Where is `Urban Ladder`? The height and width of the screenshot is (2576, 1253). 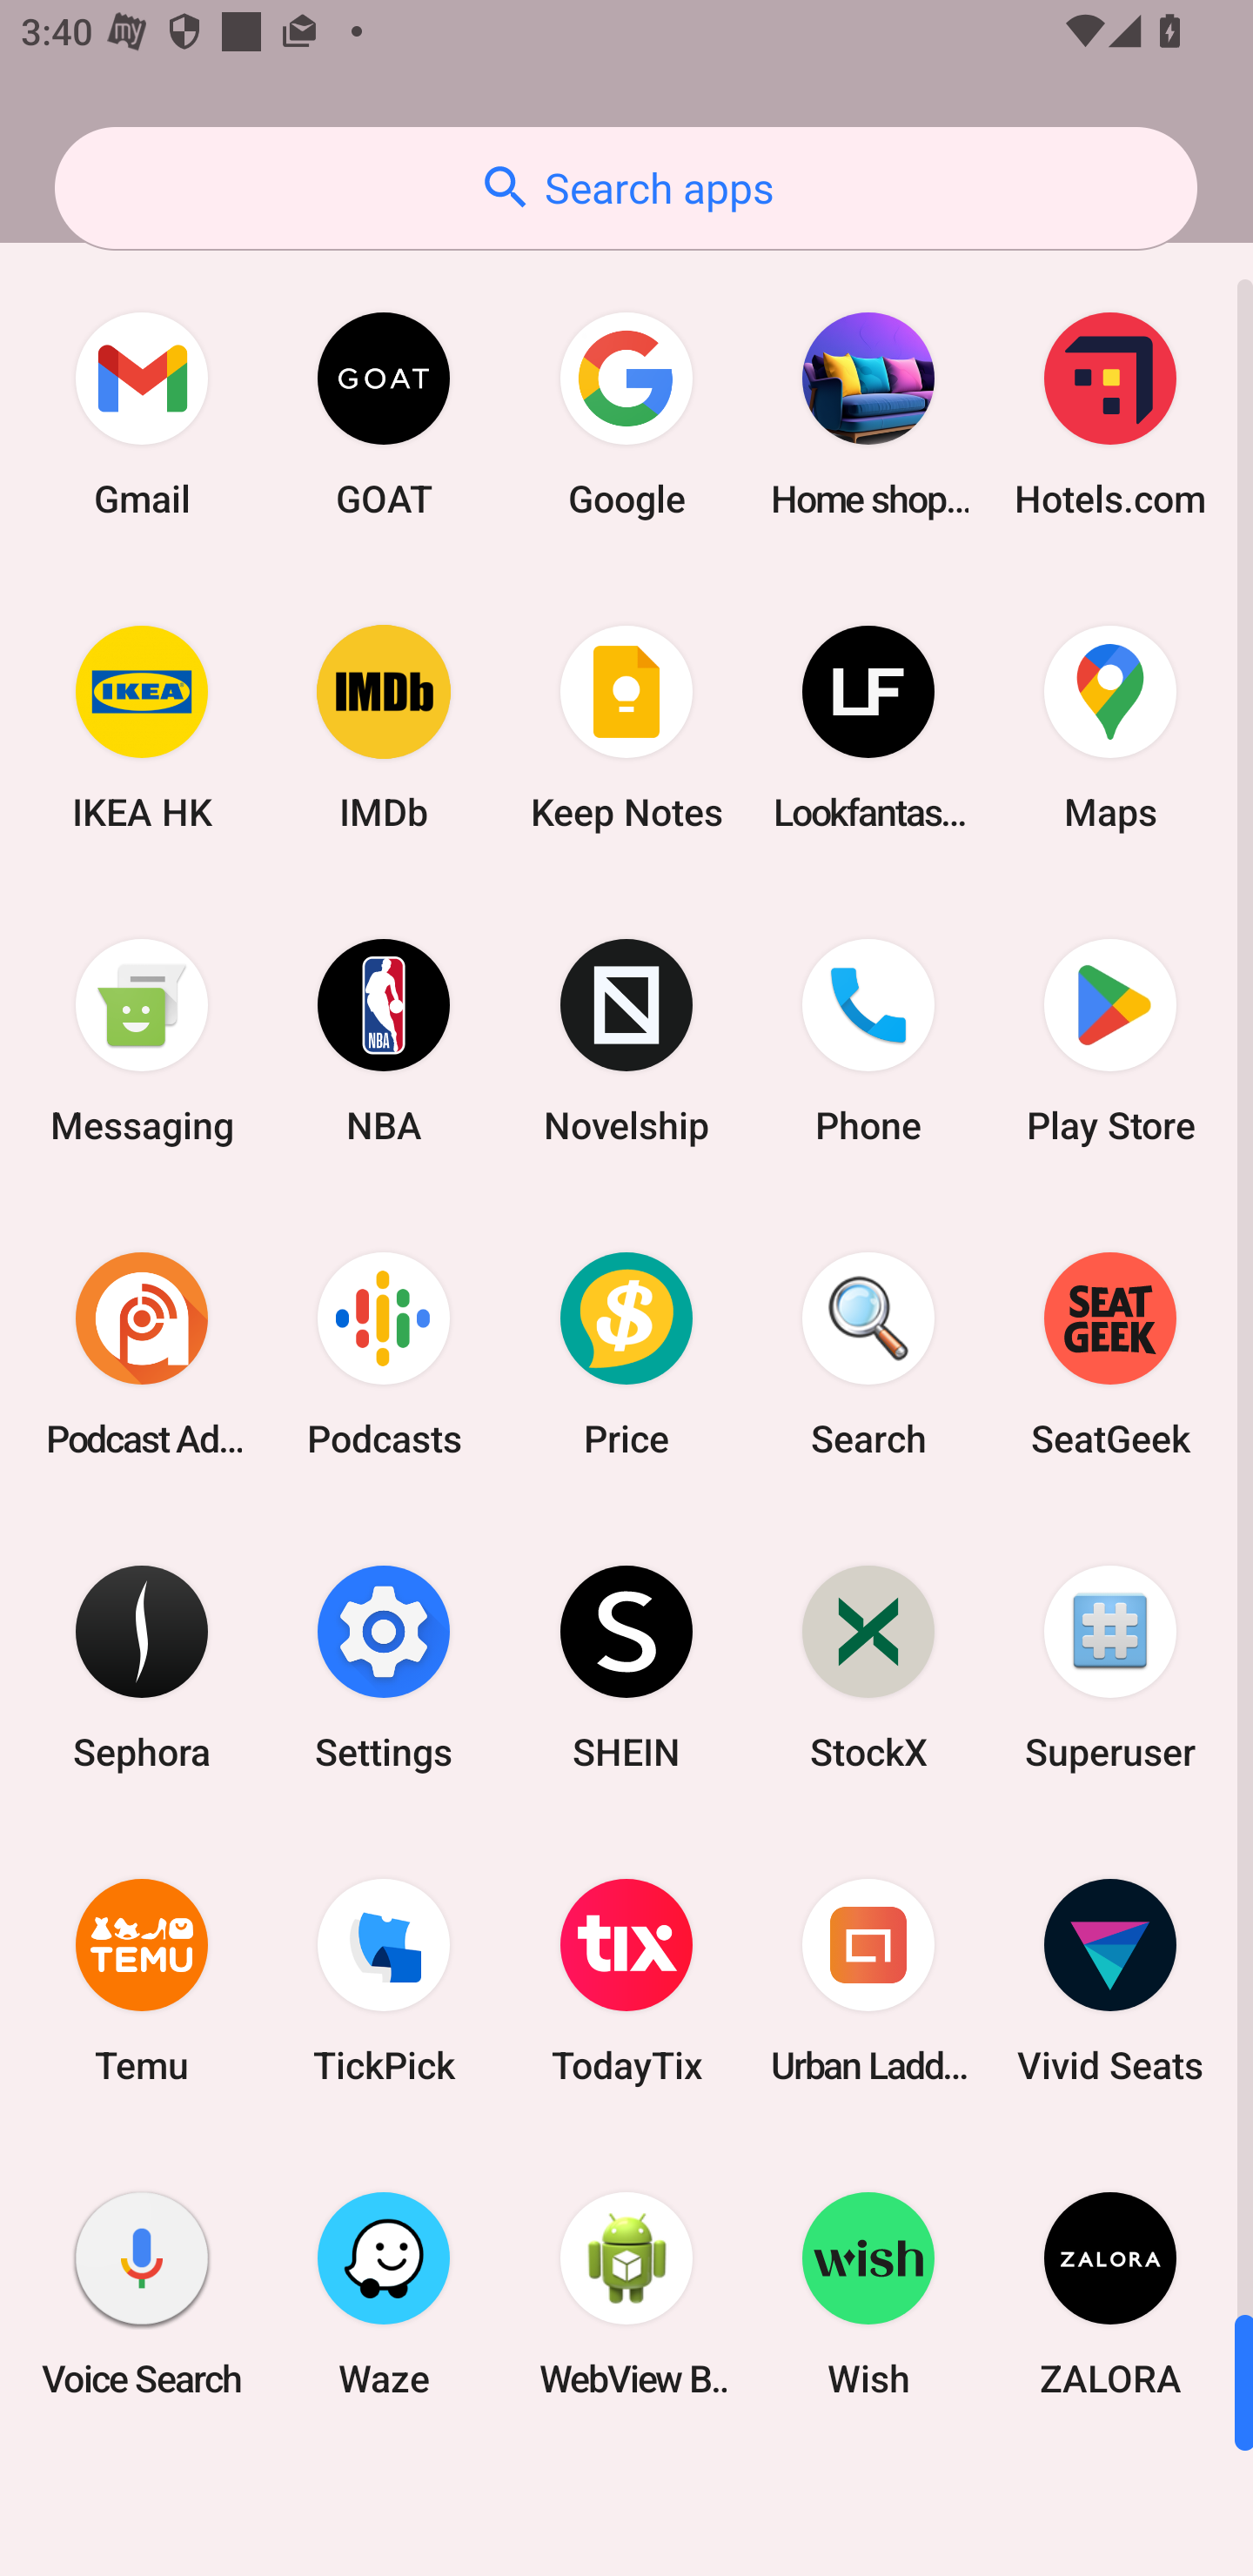 Urban Ladder is located at coordinates (868, 1981).